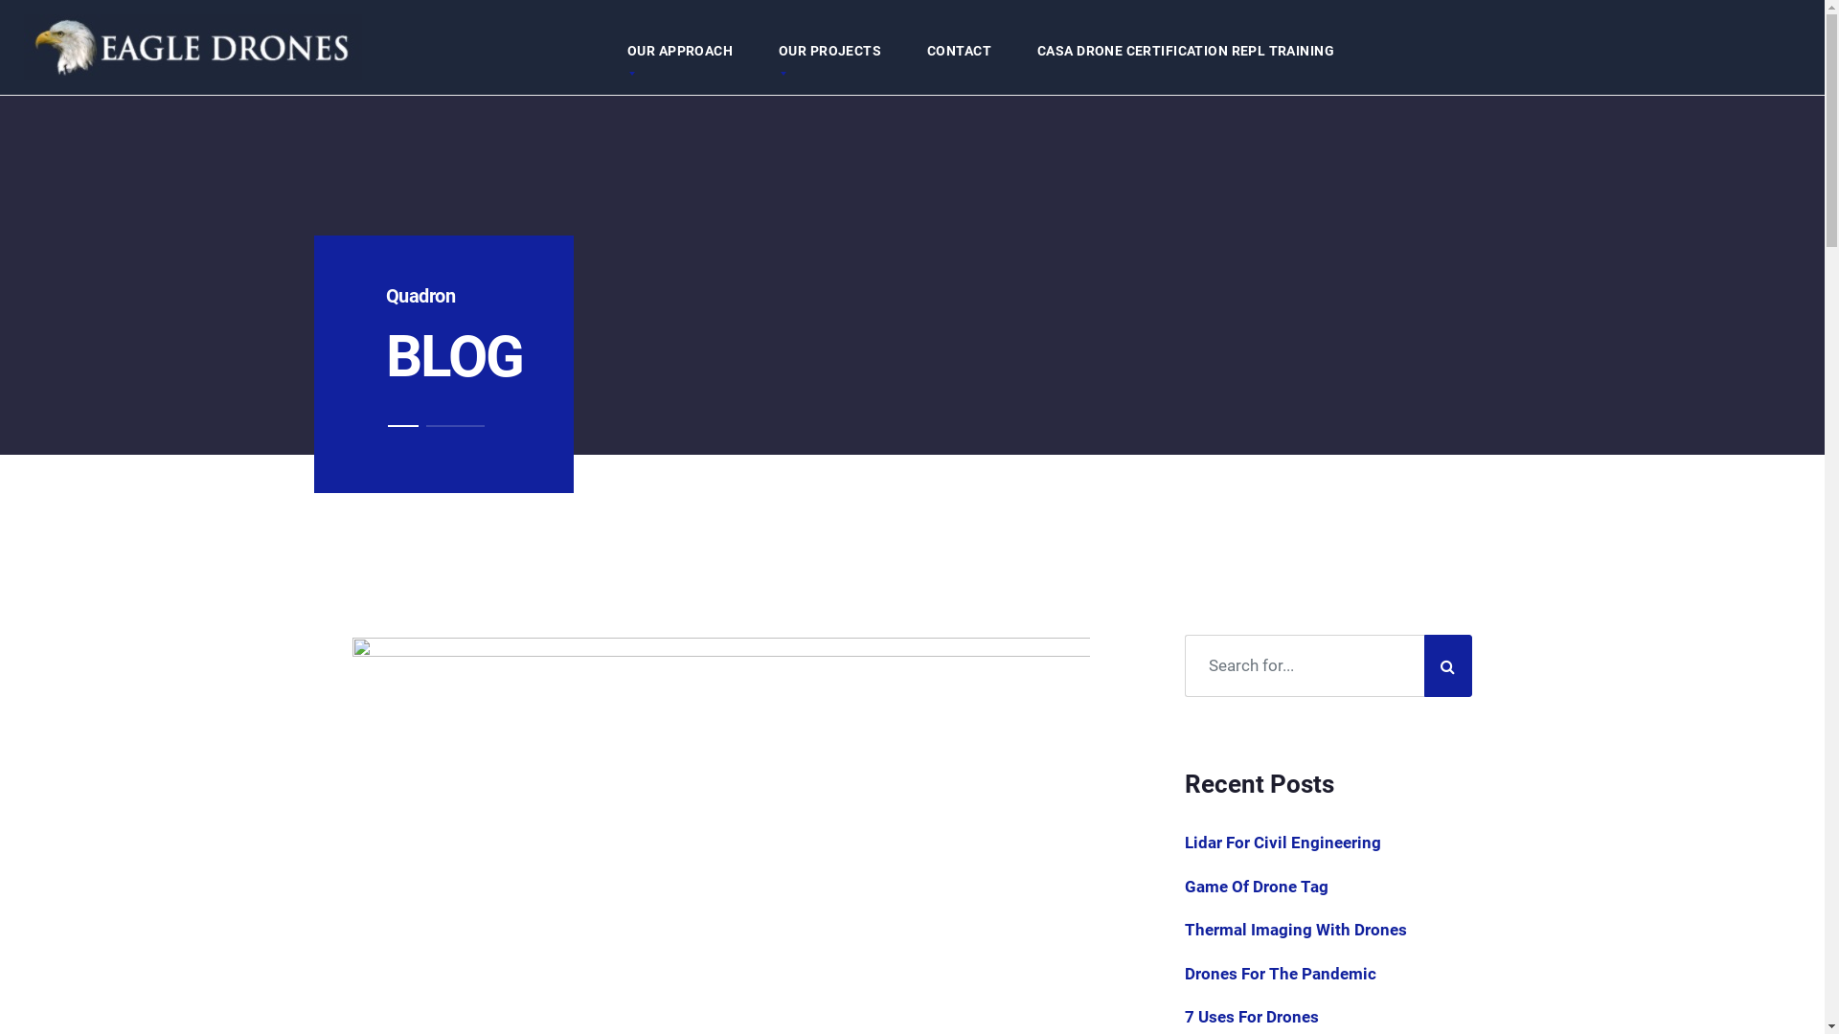 The image size is (1839, 1034). What do you see at coordinates (1282, 843) in the screenshot?
I see `Lidar For Civil Engineering` at bounding box center [1282, 843].